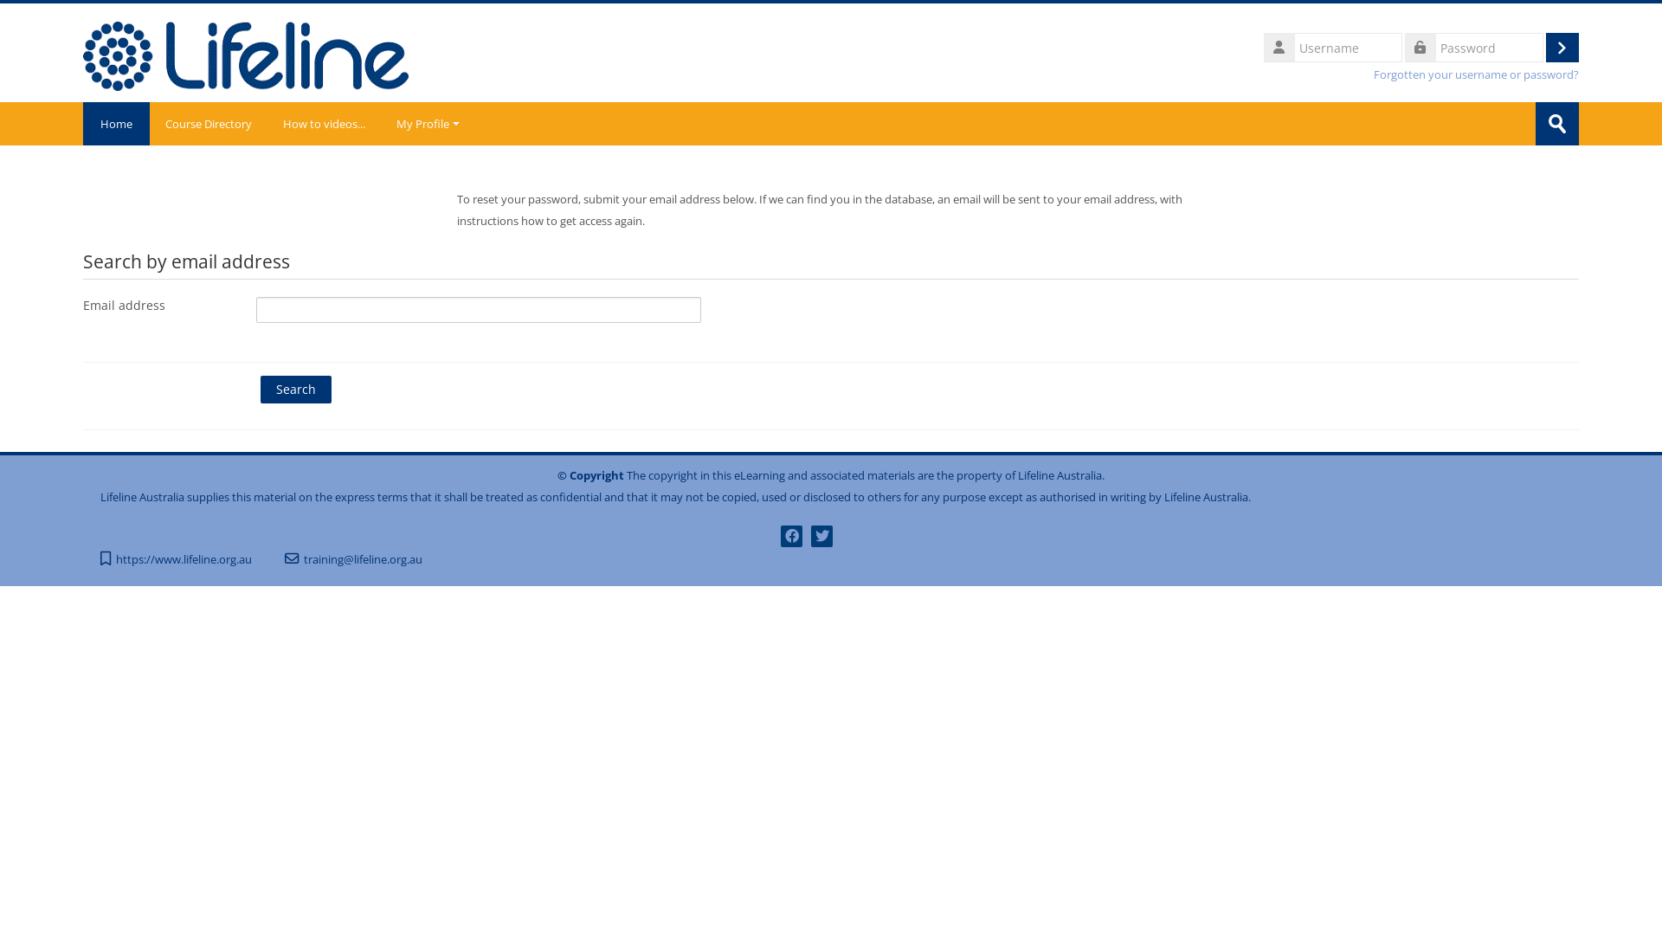  Describe the element at coordinates (370, 559) in the screenshot. I see `training@lifeline.org.au` at that location.